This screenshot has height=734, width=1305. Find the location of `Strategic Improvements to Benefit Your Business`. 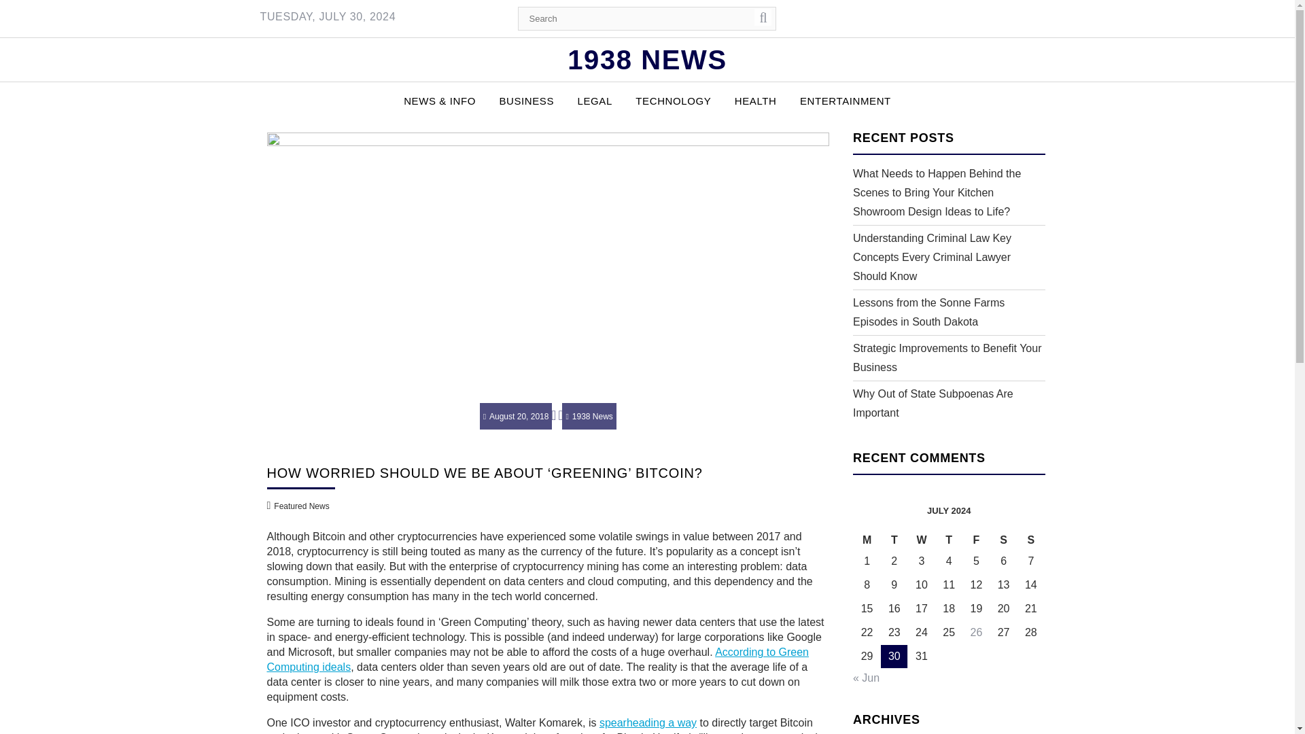

Strategic Improvements to Benefit Your Business is located at coordinates (947, 357).